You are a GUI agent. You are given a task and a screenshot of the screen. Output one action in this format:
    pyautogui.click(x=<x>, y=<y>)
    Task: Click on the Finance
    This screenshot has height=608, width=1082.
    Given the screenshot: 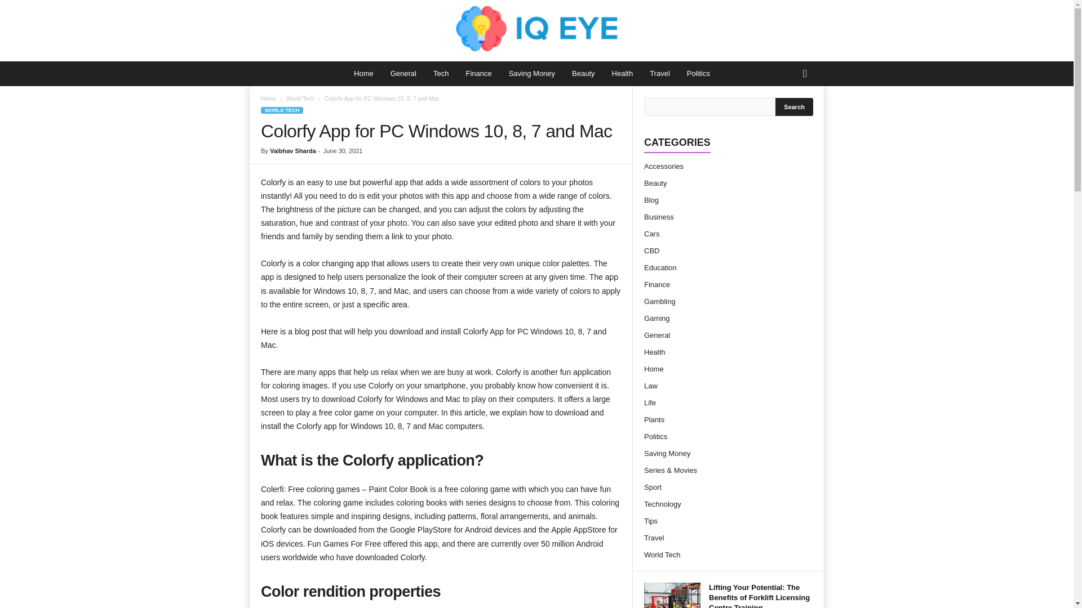 What is the action you would take?
    pyautogui.click(x=478, y=74)
    